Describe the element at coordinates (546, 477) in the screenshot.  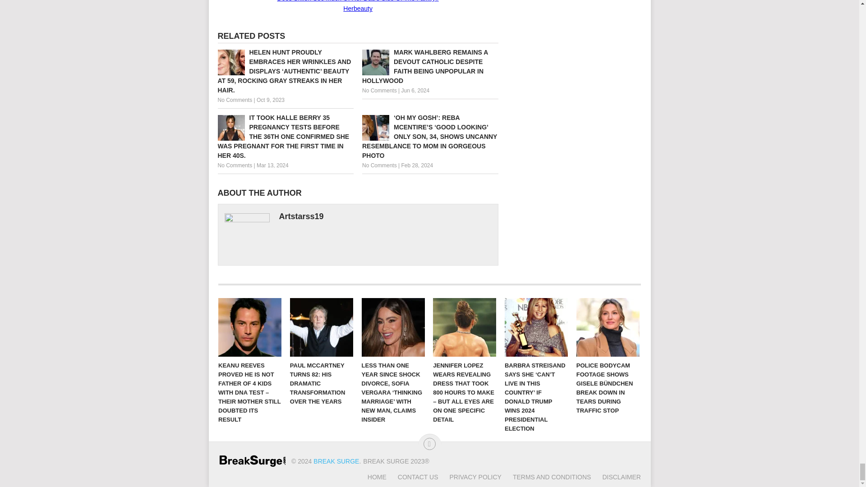
I see `TERMS AND CONDITIONS` at that location.